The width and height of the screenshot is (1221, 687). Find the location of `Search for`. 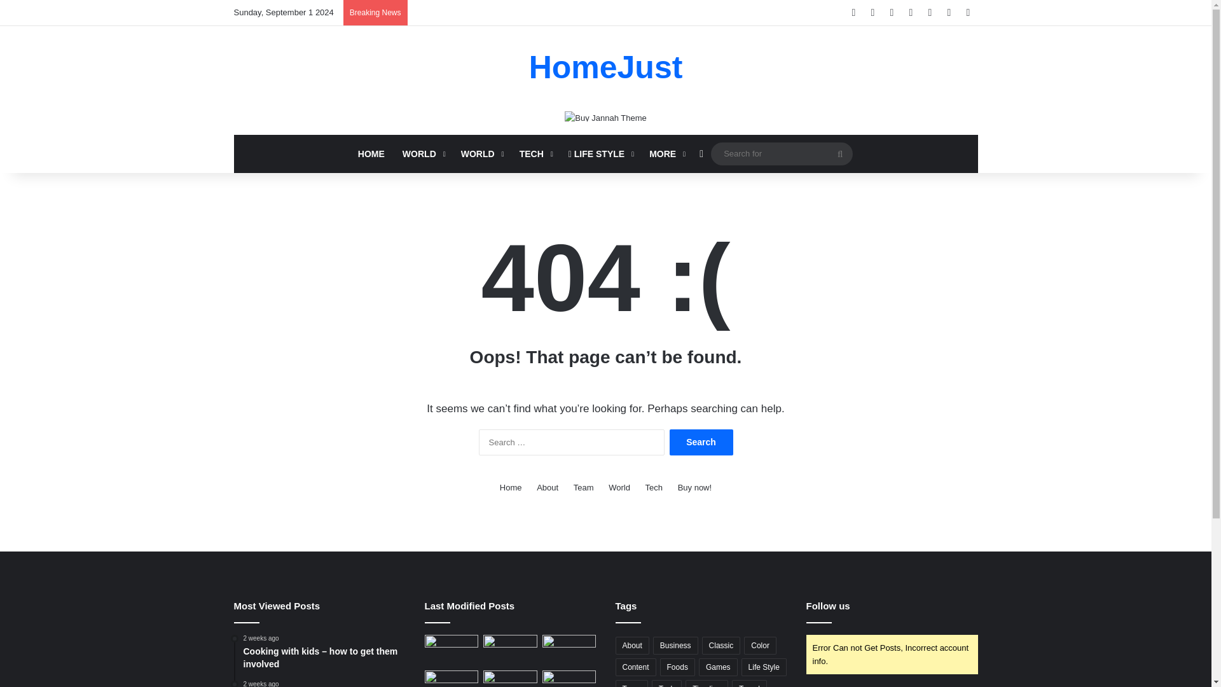

Search for is located at coordinates (781, 153).